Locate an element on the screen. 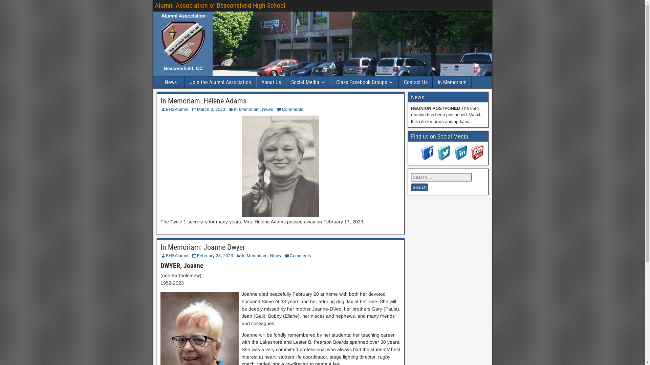 Image resolution: width=650 pixels, height=365 pixels. Visit Us On Linkedin is located at coordinates (460, 159).